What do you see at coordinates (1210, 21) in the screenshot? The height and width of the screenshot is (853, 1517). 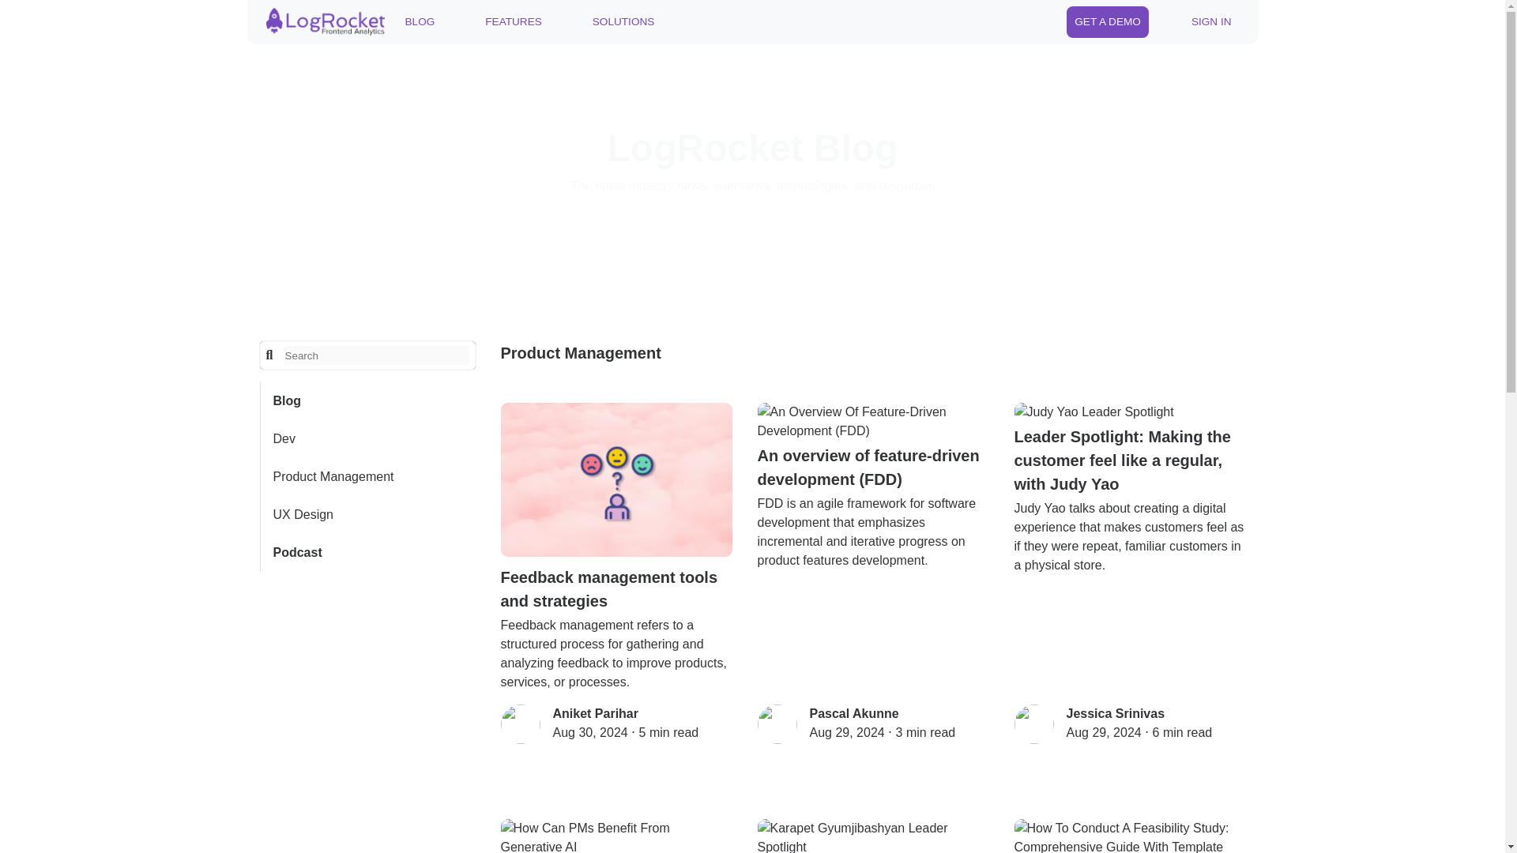 I see `SIGN IN` at bounding box center [1210, 21].